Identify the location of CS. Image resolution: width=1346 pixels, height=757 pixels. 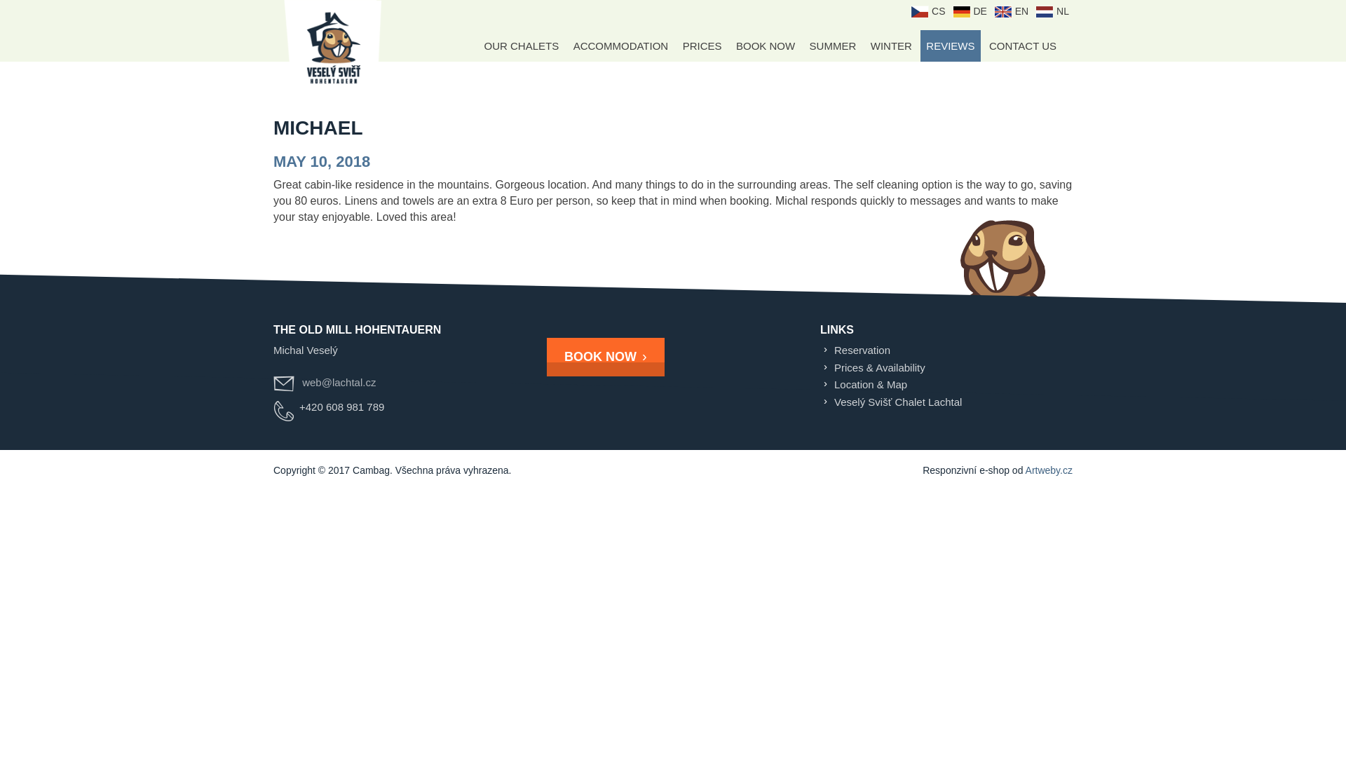
(927, 11).